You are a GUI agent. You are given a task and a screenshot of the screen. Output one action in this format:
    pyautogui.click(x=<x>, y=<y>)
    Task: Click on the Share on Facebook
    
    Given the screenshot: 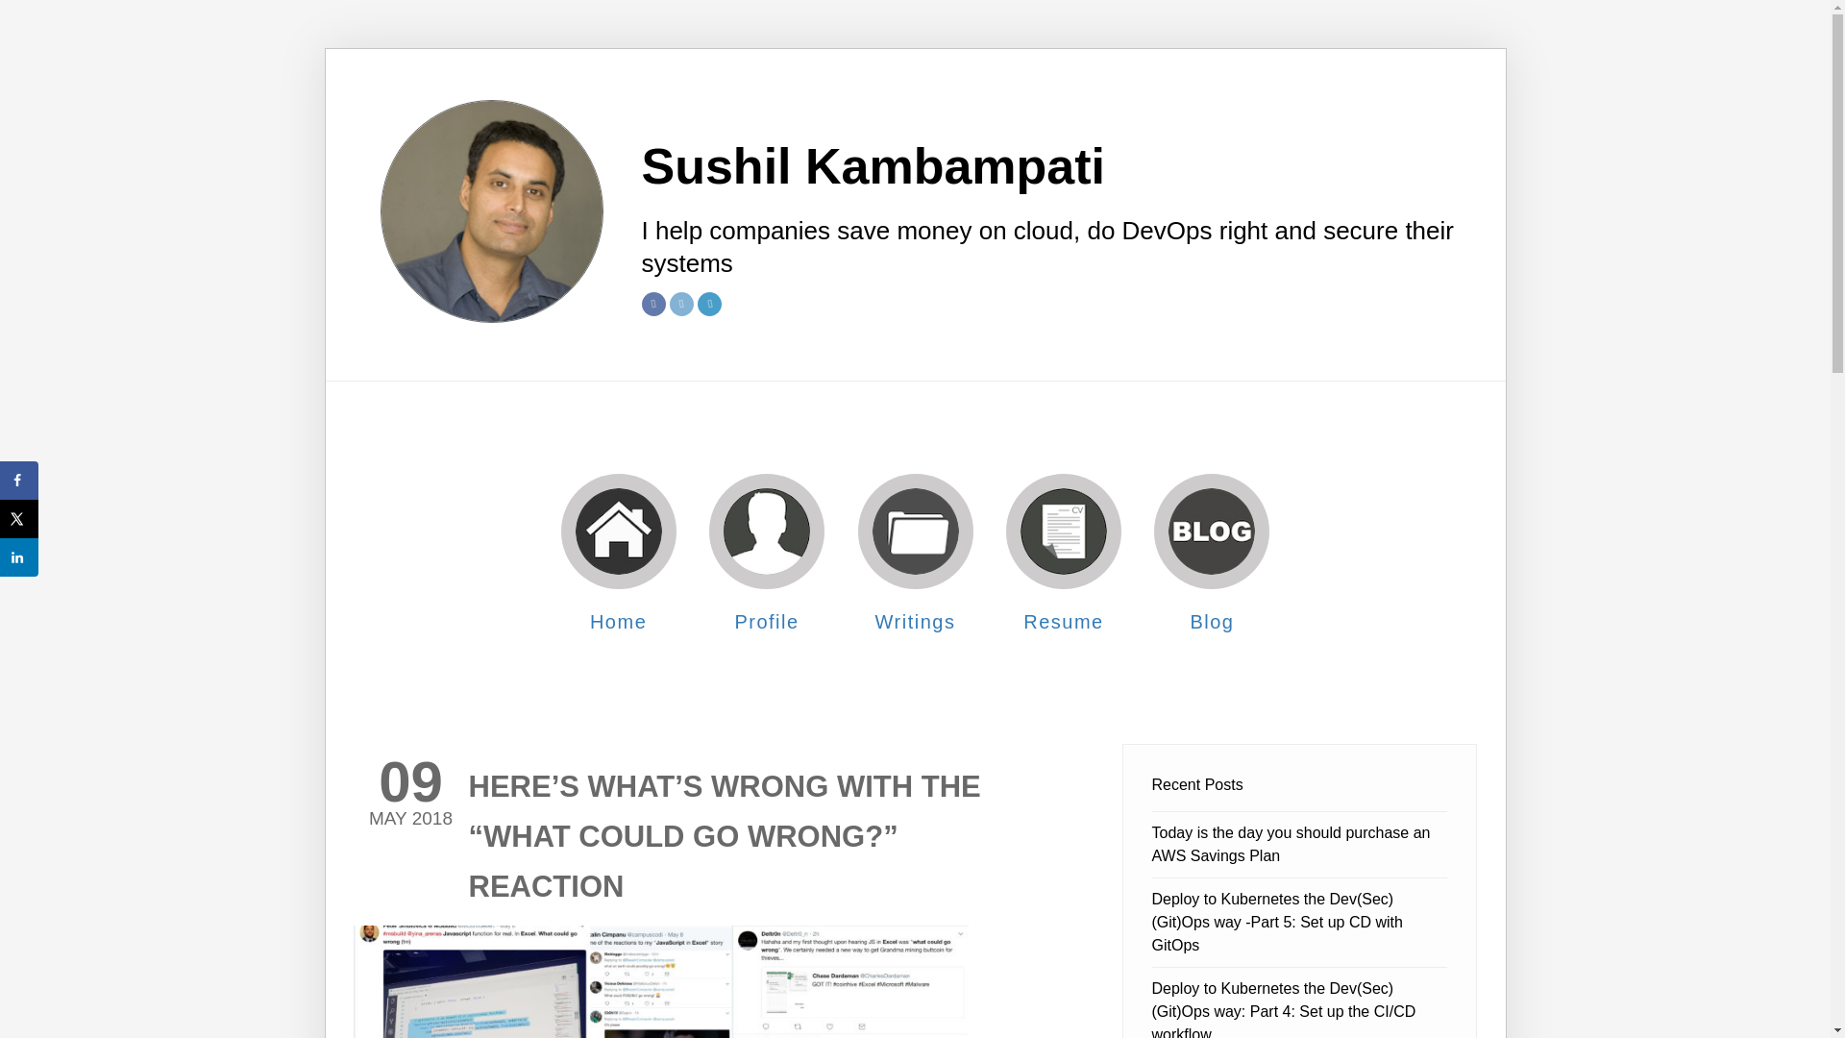 What is the action you would take?
    pyautogui.click(x=19, y=480)
    